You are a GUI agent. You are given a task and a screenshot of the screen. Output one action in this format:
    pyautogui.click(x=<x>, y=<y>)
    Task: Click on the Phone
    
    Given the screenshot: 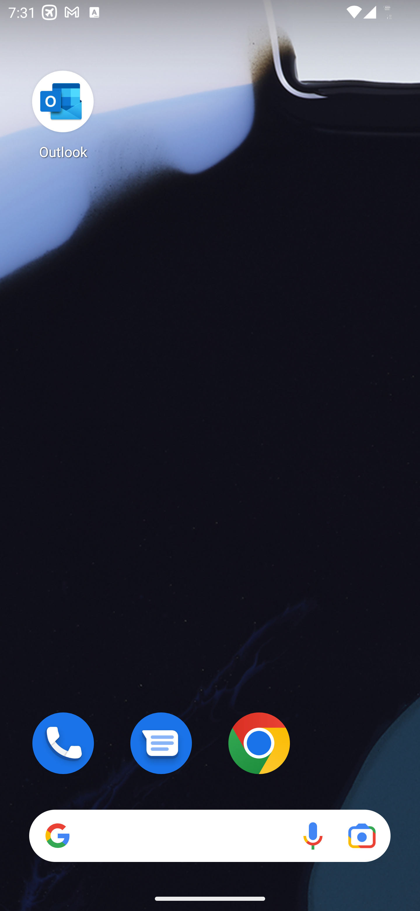 What is the action you would take?
    pyautogui.click(x=63, y=743)
    